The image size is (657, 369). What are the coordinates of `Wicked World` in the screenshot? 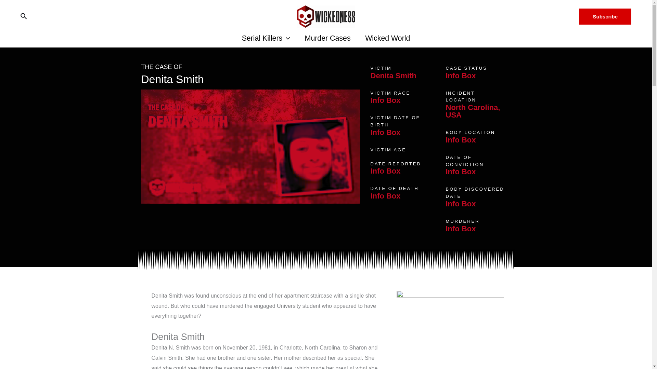 It's located at (387, 38).